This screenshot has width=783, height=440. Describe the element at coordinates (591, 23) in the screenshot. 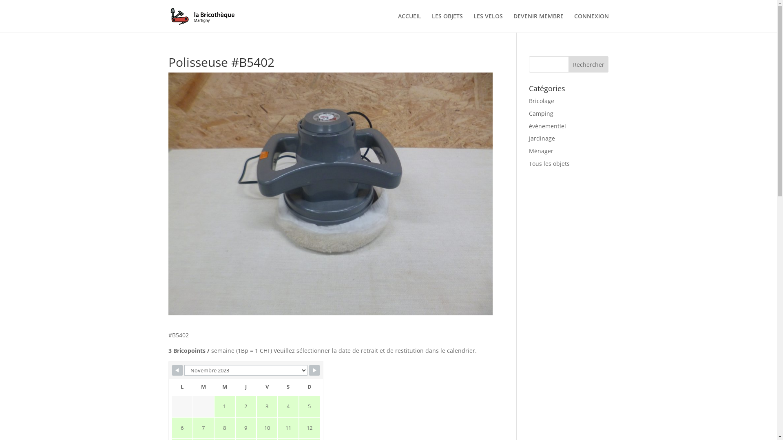

I see `CONNEXION` at that location.